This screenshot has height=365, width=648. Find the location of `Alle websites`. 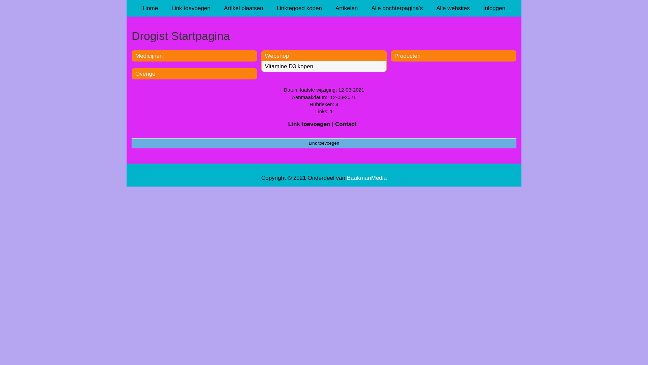

Alle websites is located at coordinates (453, 8).